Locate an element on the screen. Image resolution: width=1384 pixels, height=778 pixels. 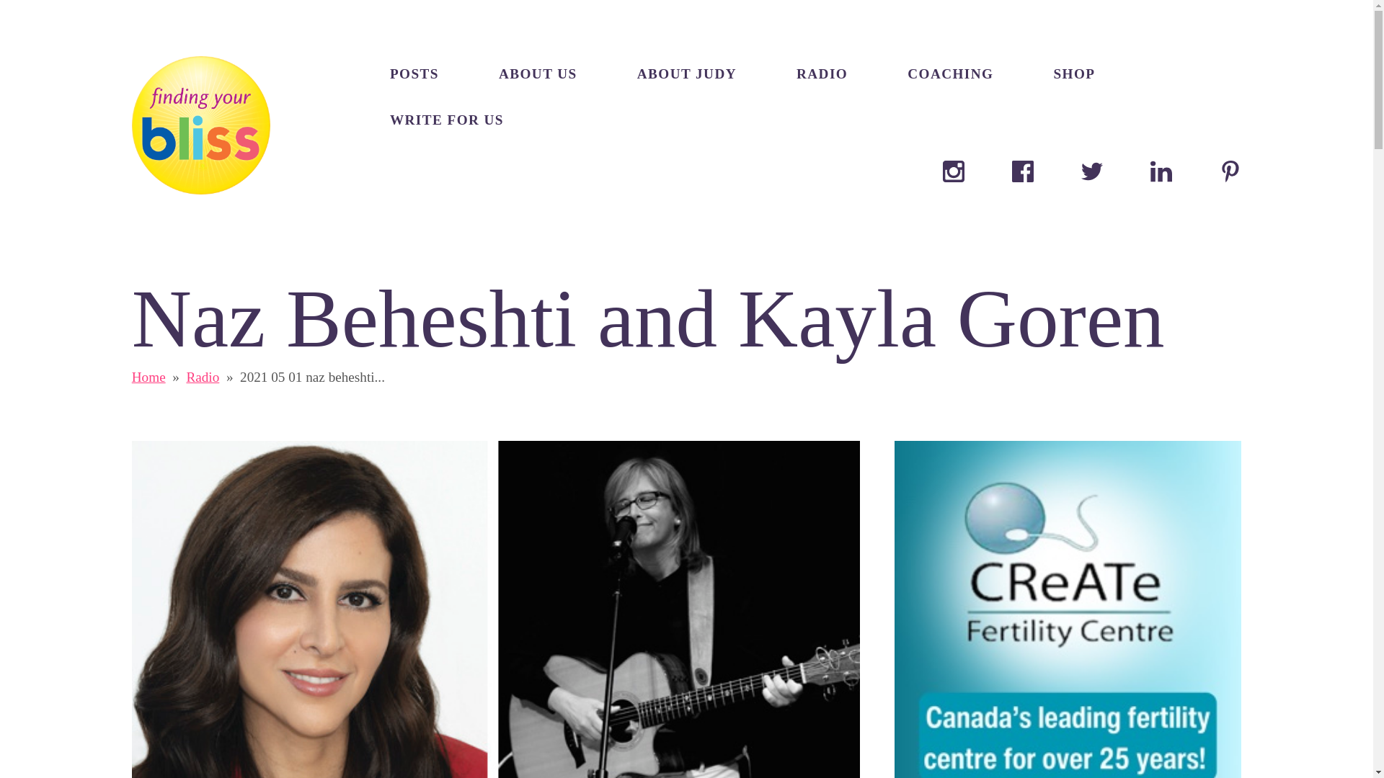
POSTS is located at coordinates (414, 73).